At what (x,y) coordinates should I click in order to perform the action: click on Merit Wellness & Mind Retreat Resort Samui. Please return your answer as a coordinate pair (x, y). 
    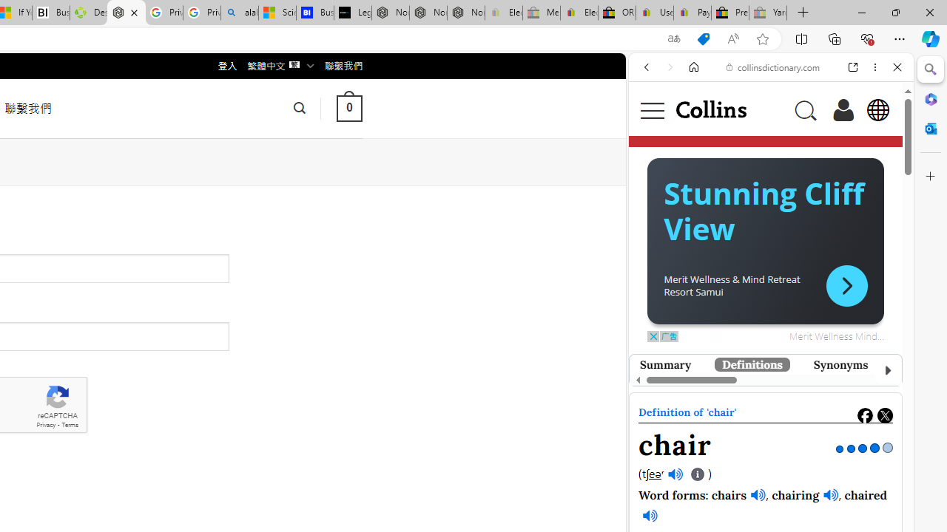
    Looking at the image, I should click on (732, 284).